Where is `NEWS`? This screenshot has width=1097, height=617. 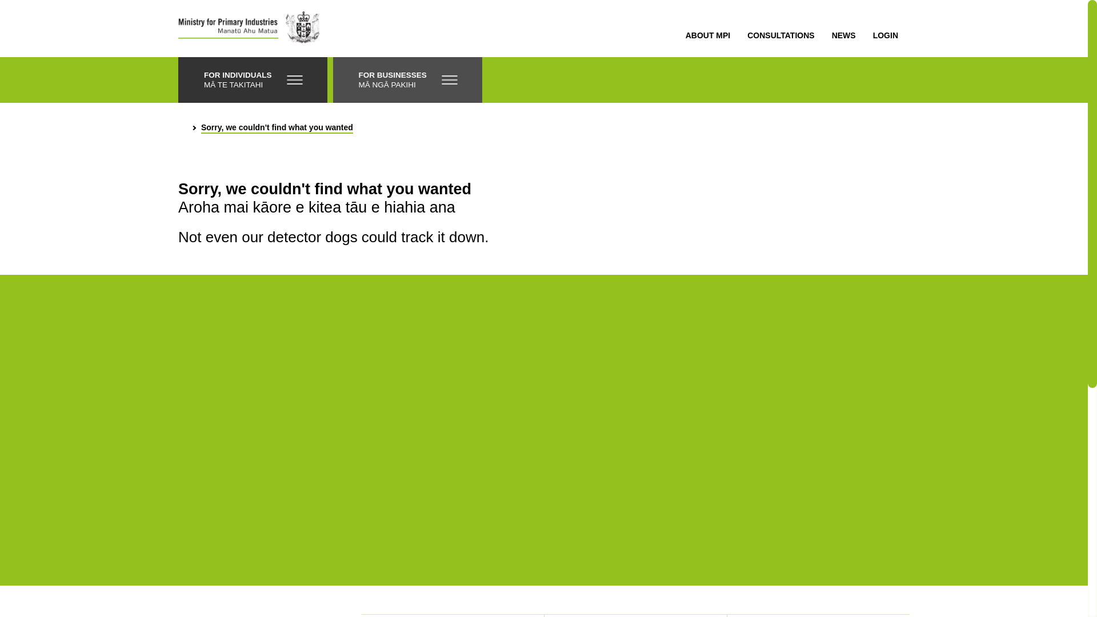 NEWS is located at coordinates (843, 35).